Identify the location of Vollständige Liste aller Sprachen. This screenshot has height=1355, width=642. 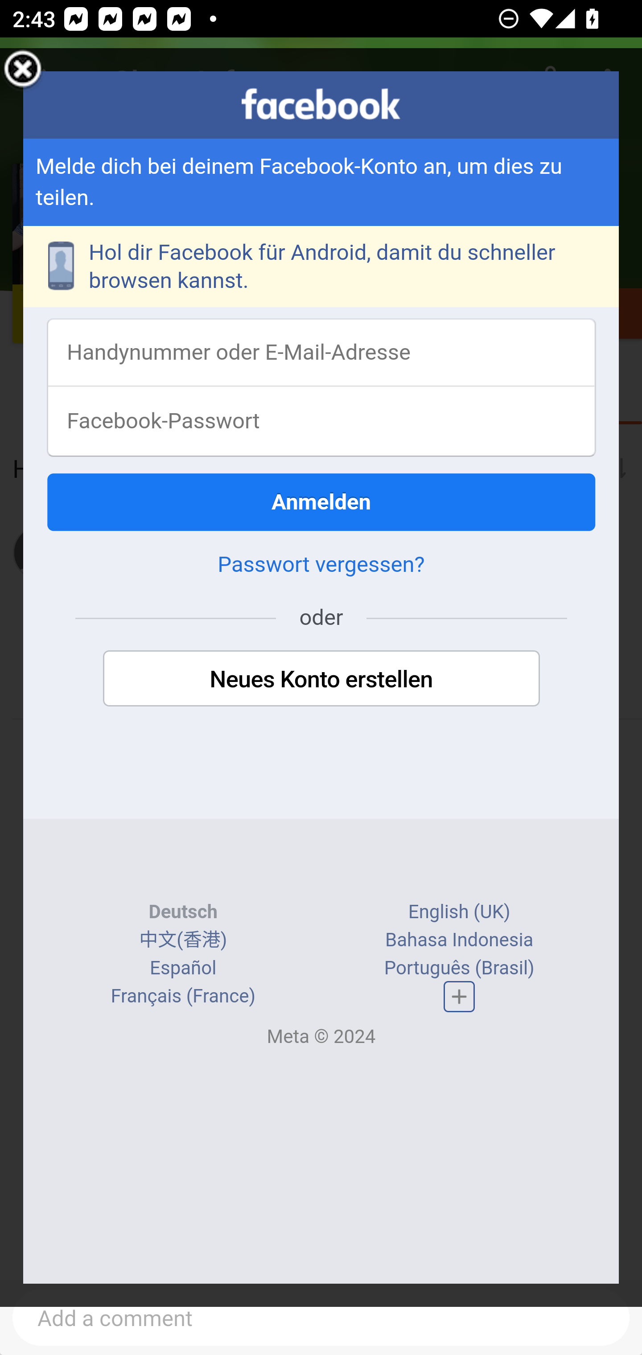
(459, 998).